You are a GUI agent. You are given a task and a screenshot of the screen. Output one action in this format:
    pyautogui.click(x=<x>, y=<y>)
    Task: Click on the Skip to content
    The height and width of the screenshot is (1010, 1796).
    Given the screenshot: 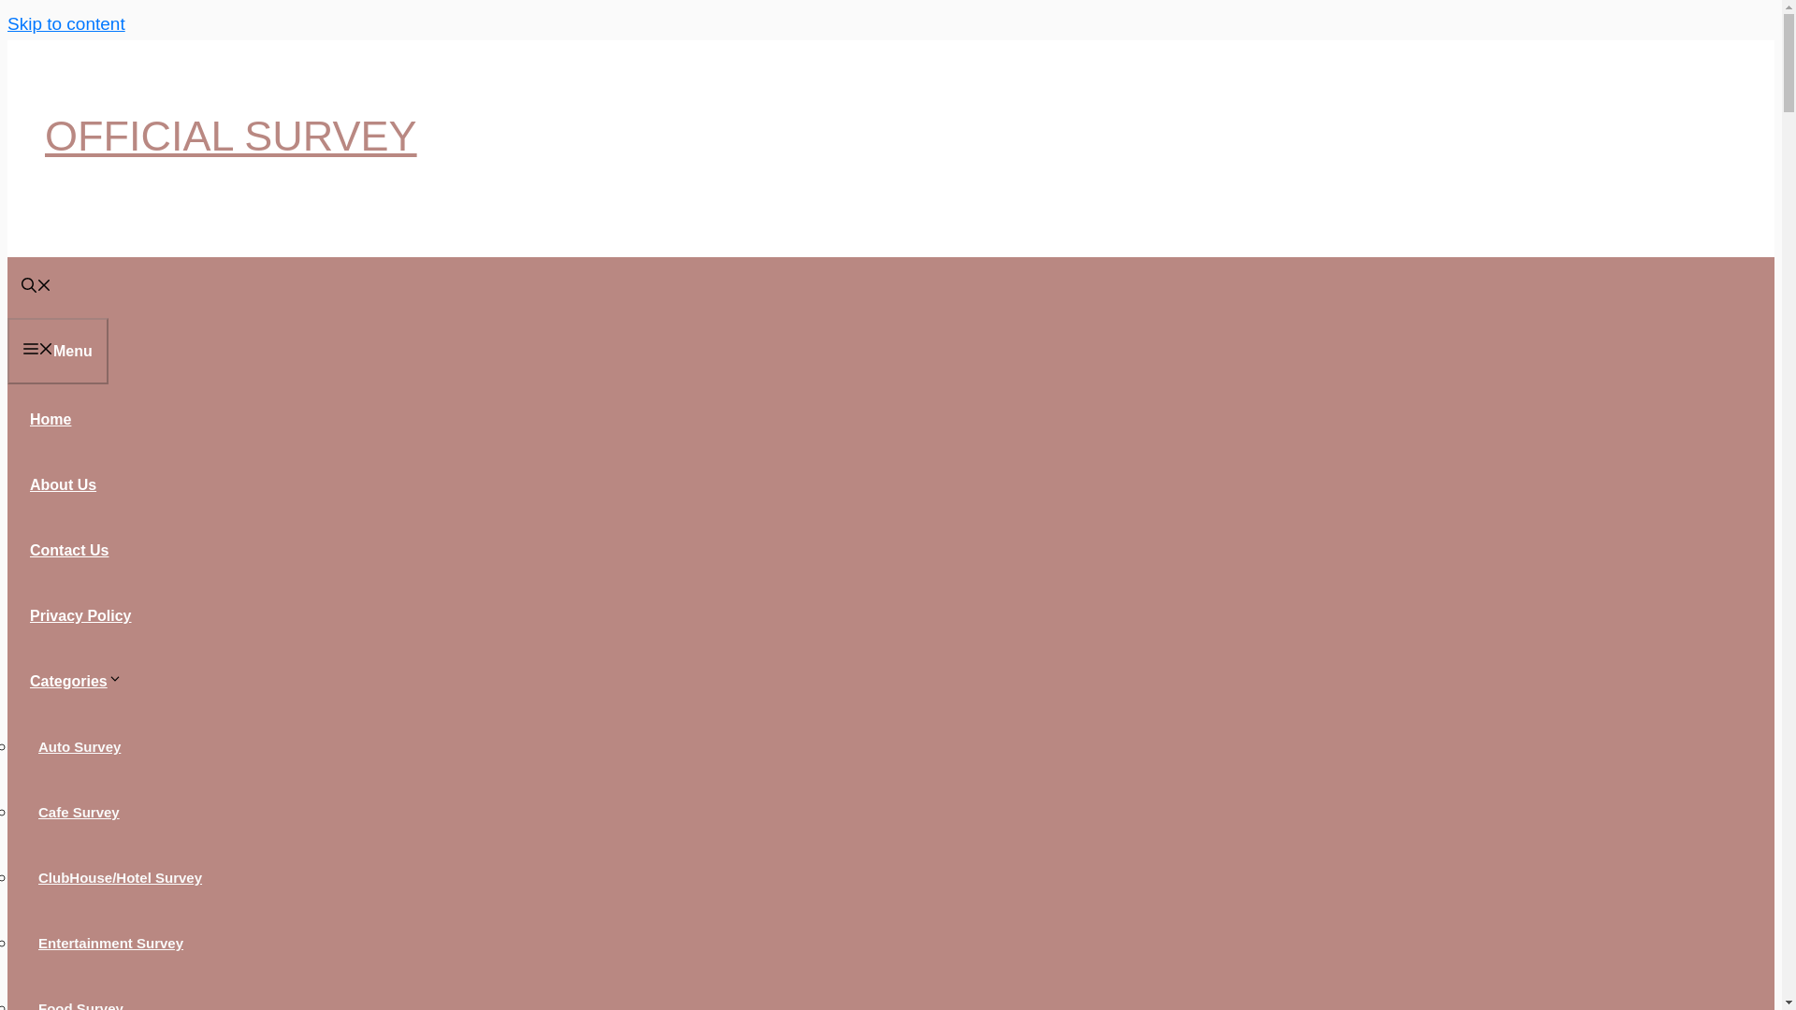 What is the action you would take?
    pyautogui.click(x=65, y=23)
    